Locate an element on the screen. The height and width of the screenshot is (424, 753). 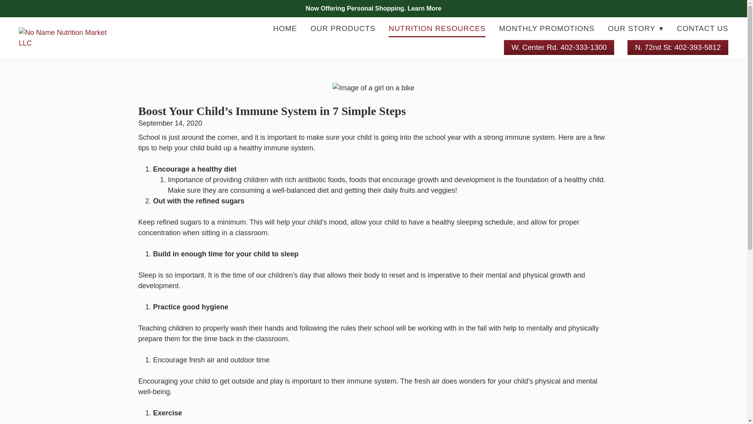
W. Center Rd. 402-333-1300 is located at coordinates (559, 47).